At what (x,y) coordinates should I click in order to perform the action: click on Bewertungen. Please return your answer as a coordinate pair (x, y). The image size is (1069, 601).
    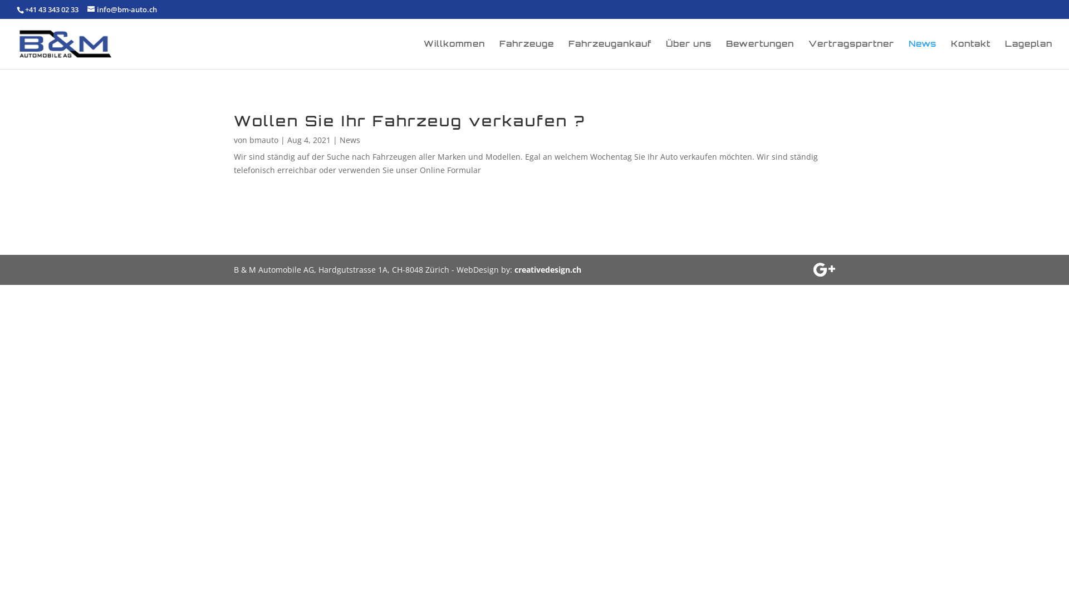
    Looking at the image, I should click on (760, 55).